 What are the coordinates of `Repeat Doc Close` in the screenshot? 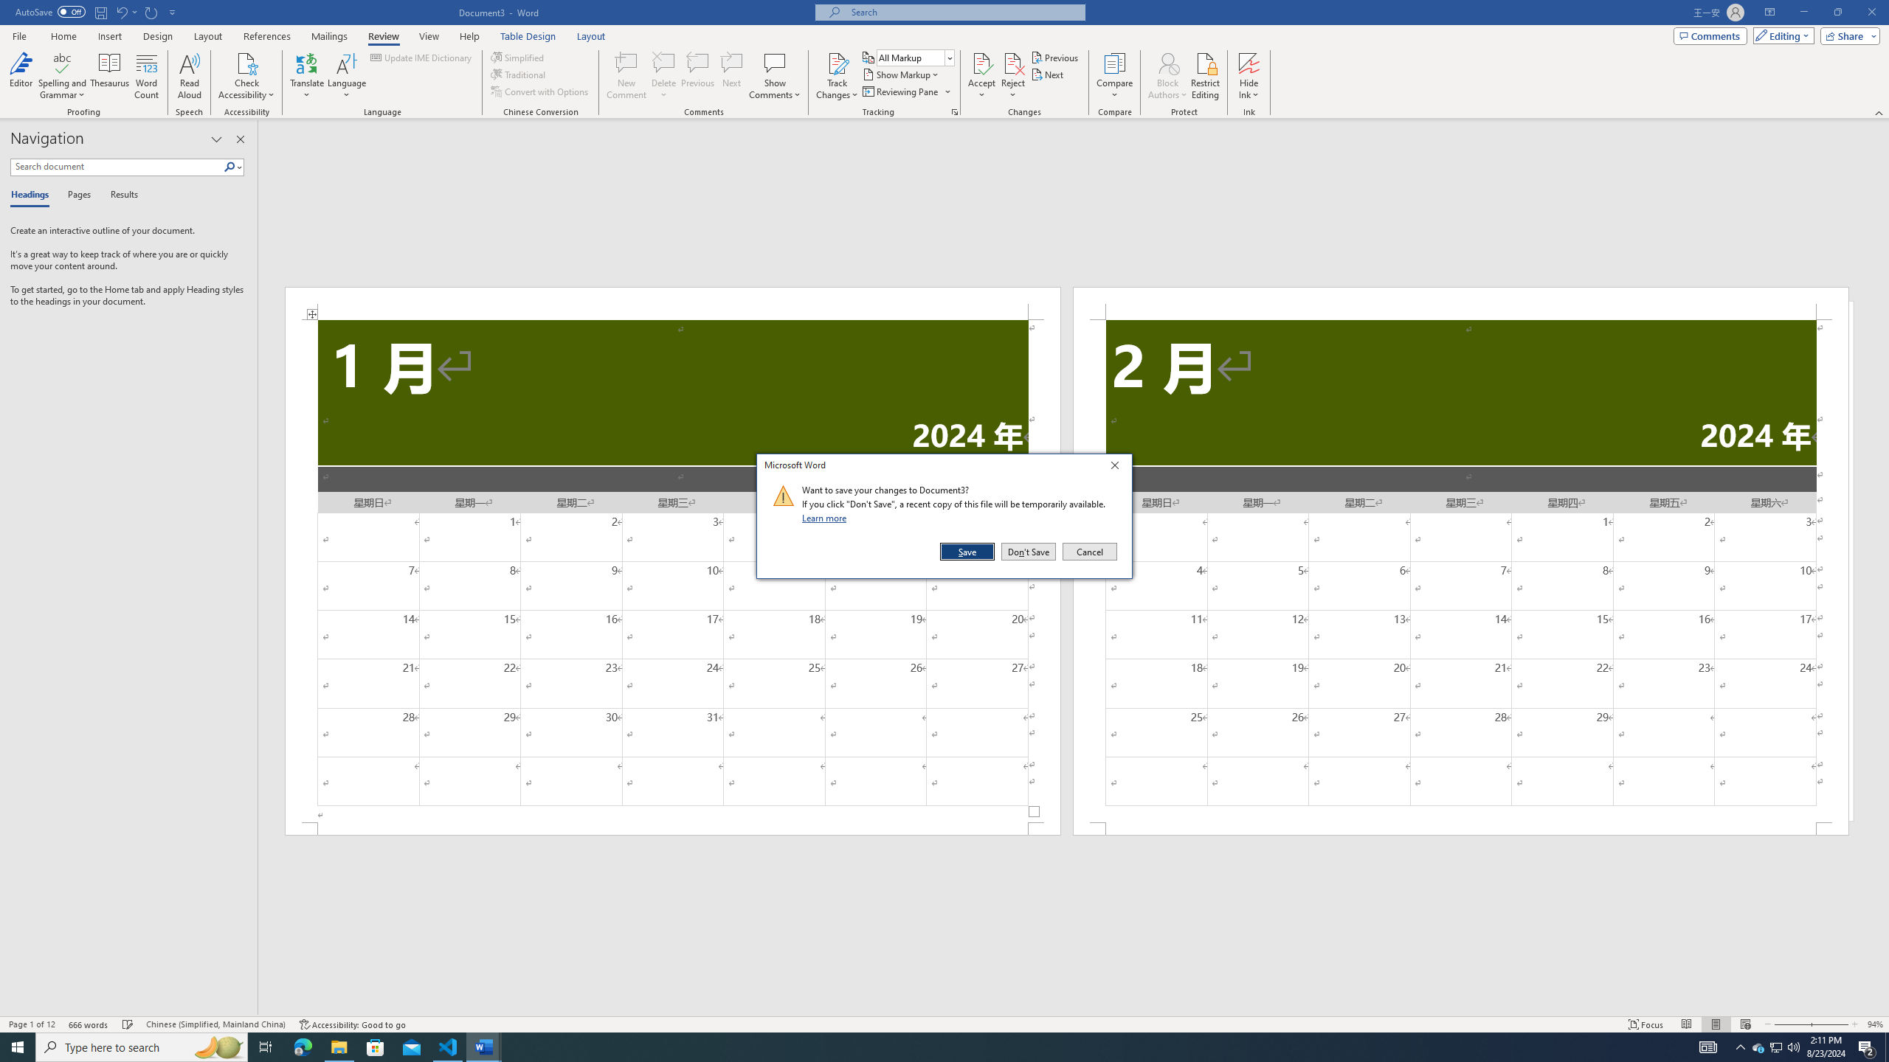 It's located at (152, 12).